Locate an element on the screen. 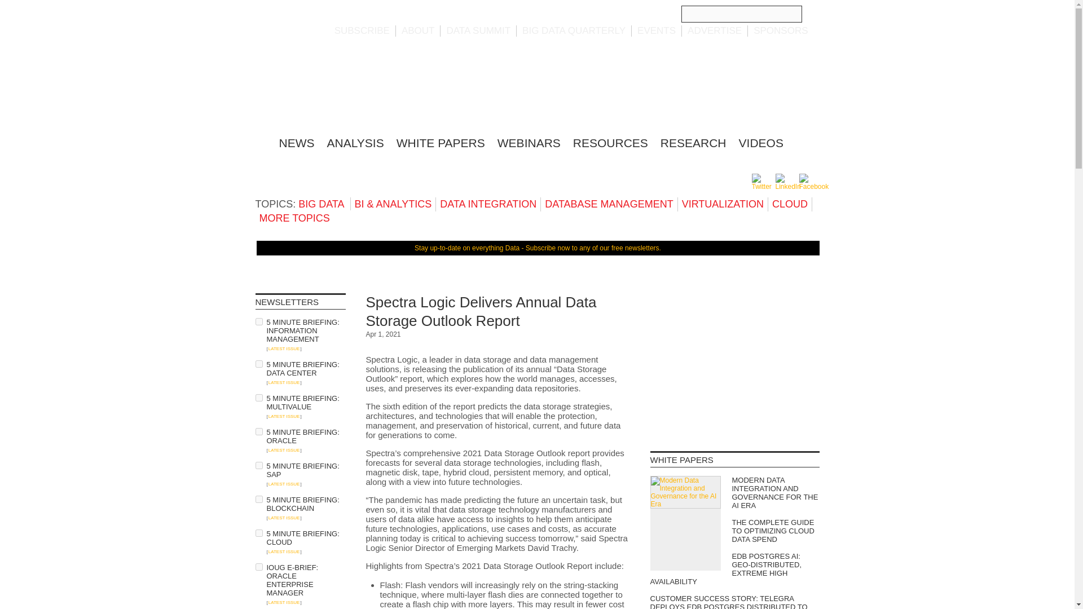 The image size is (1083, 609). Modern Data Integration and Governance for the AI Era is located at coordinates (685, 492).